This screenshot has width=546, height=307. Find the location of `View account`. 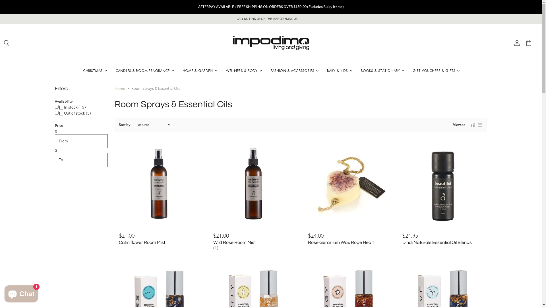

View account is located at coordinates (517, 43).